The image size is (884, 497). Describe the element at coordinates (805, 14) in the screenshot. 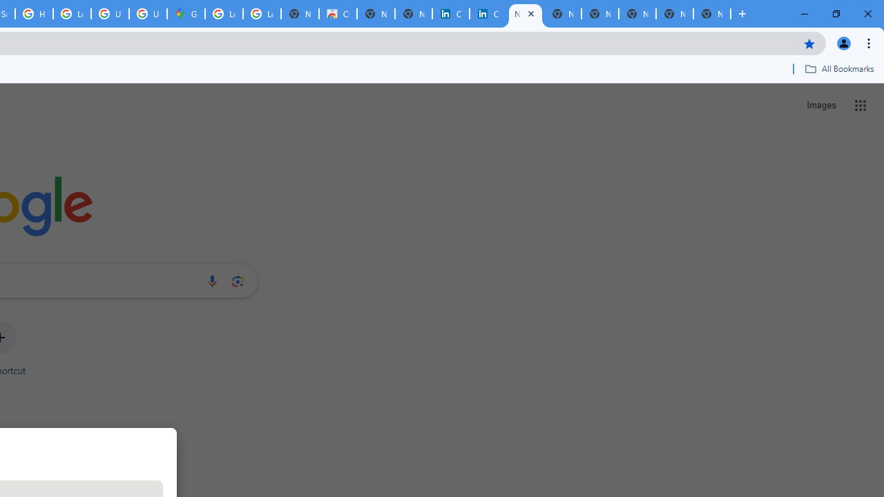

I see `Minimize` at that location.